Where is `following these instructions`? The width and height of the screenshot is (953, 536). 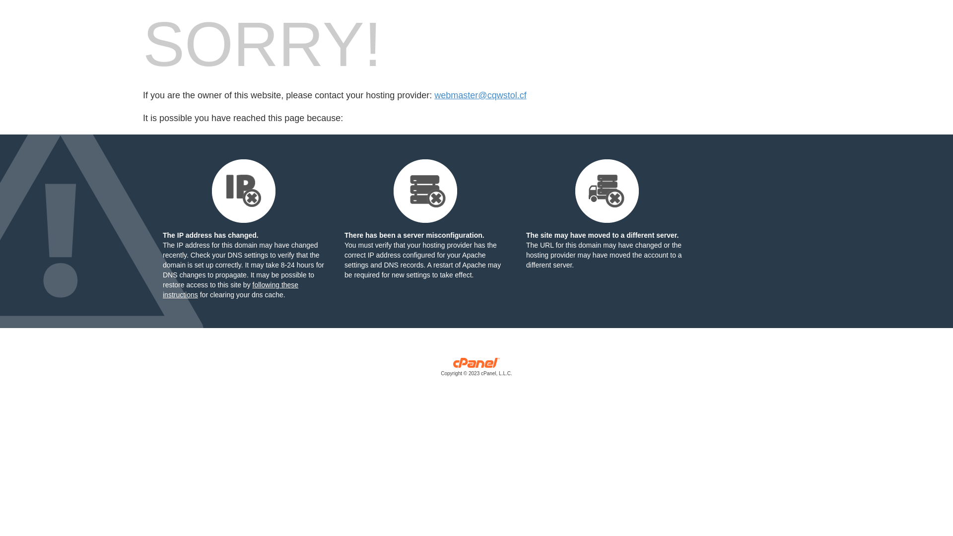
following these instructions is located at coordinates (230, 290).